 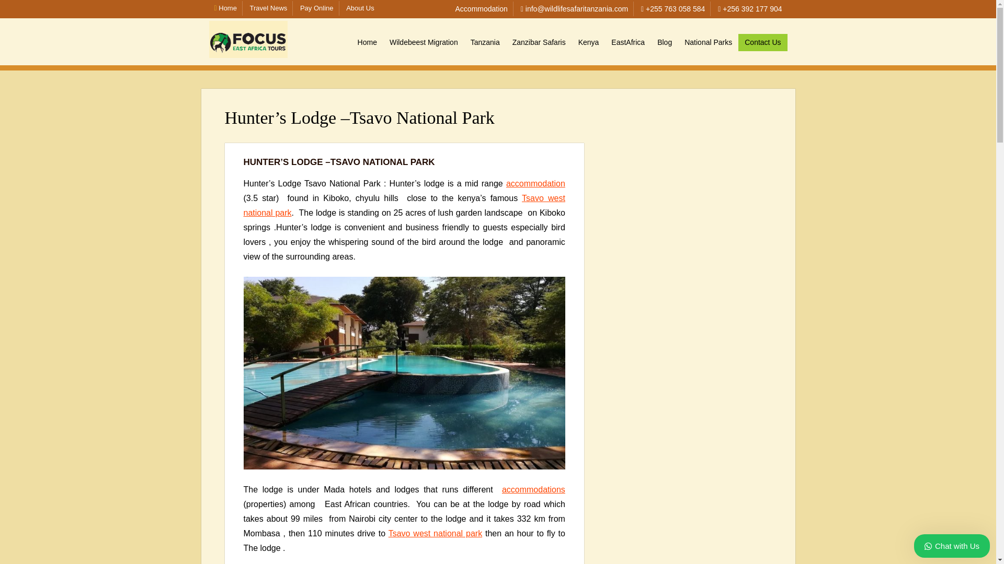 What do you see at coordinates (404, 205) in the screenshot?
I see `Tsavo west national park` at bounding box center [404, 205].